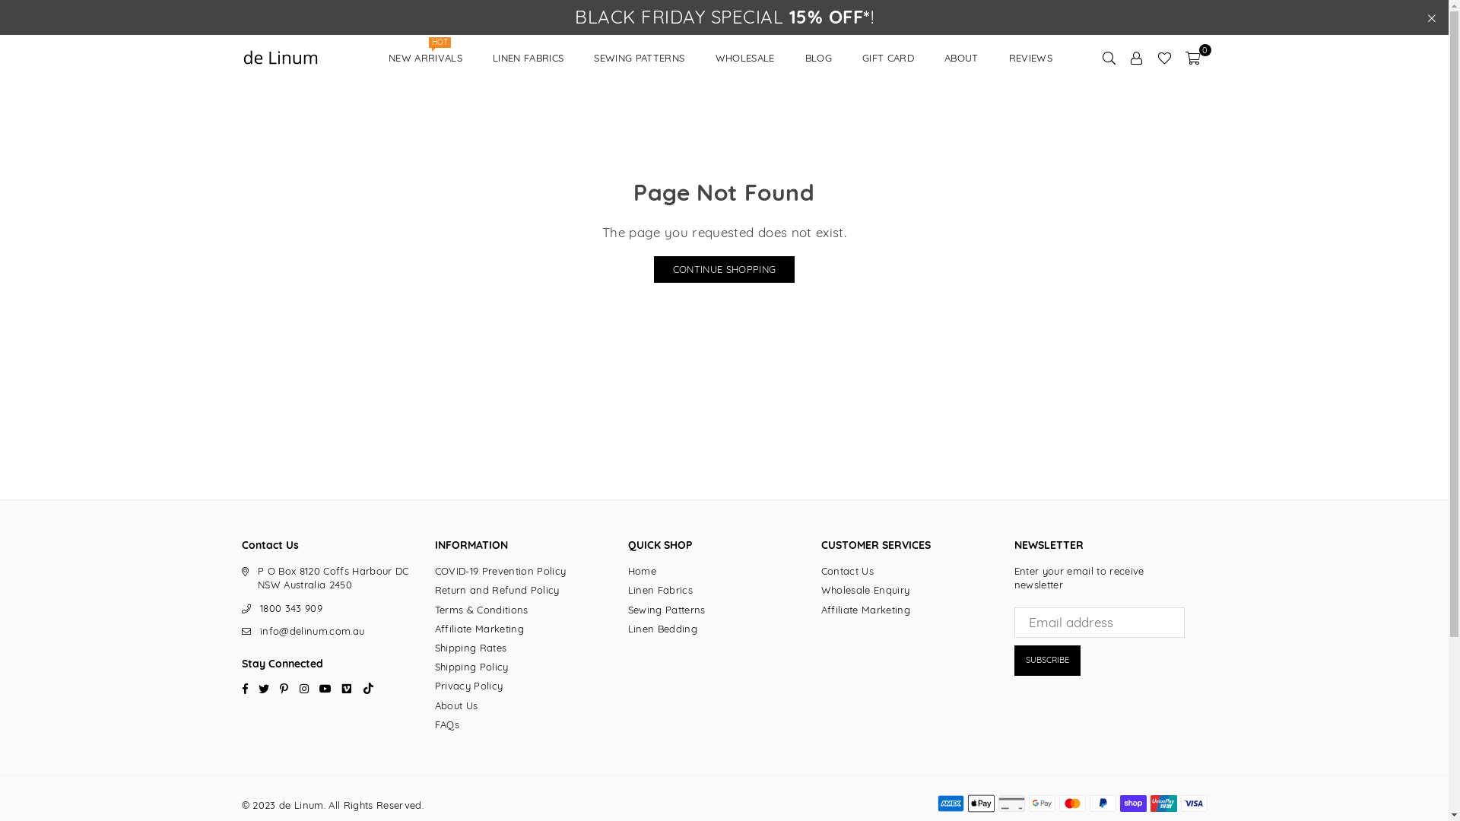  I want to click on SUBSCRIBE, so click(1048, 661).